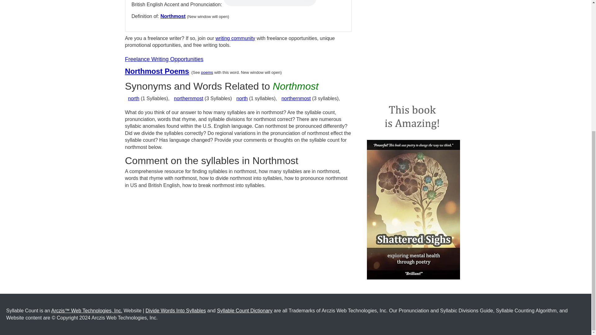 The image size is (596, 335). Describe the element at coordinates (188, 98) in the screenshot. I see `How many syllables are in Northernmost` at that location.